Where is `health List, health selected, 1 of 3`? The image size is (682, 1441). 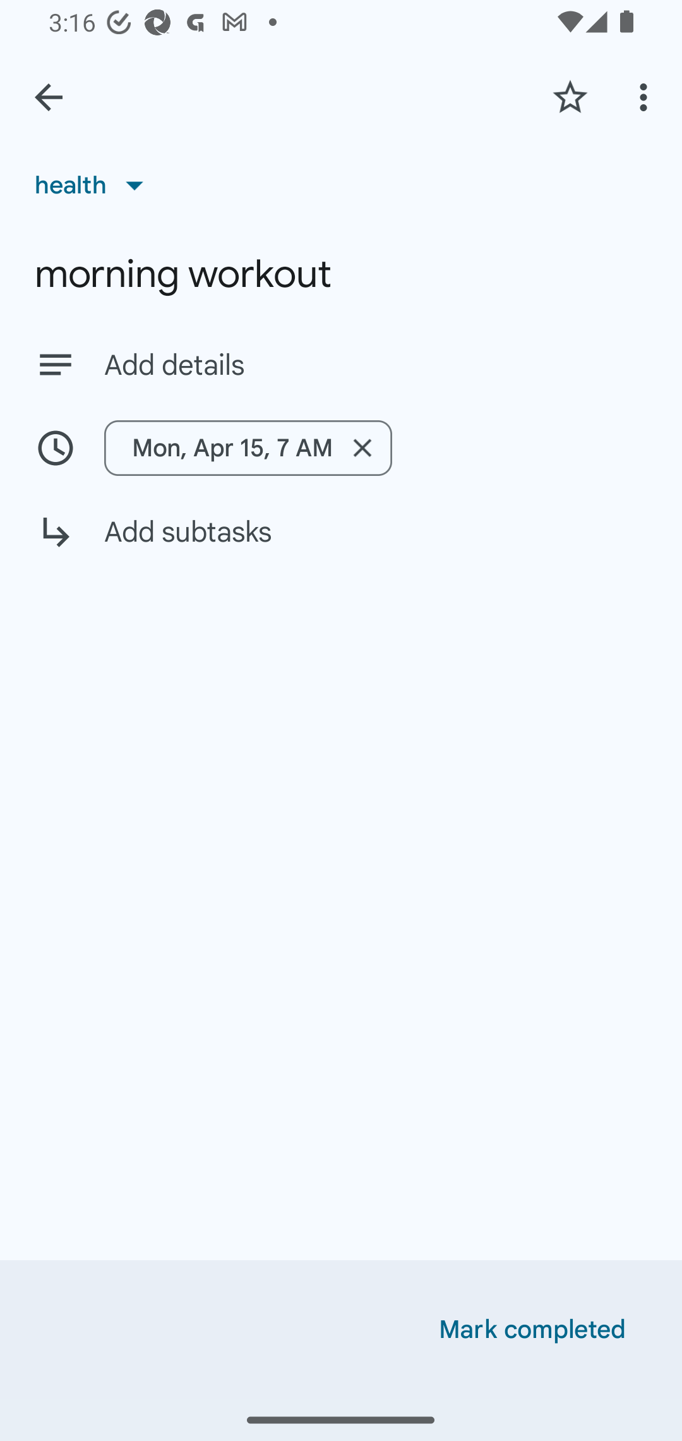 health List, health selected, 1 of 3 is located at coordinates (95, 185).